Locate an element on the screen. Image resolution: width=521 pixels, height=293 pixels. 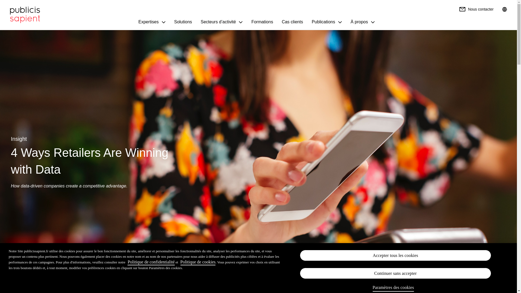
Publications is located at coordinates (327, 22).